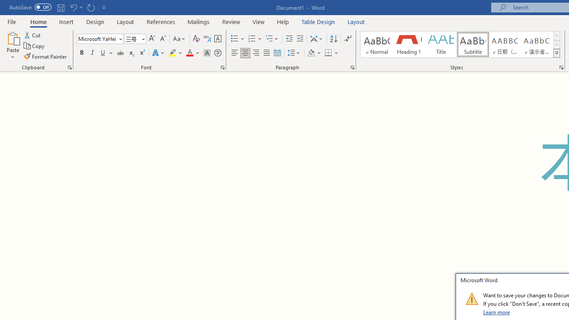 The width and height of the screenshot is (569, 320). I want to click on Superscript, so click(142, 53).